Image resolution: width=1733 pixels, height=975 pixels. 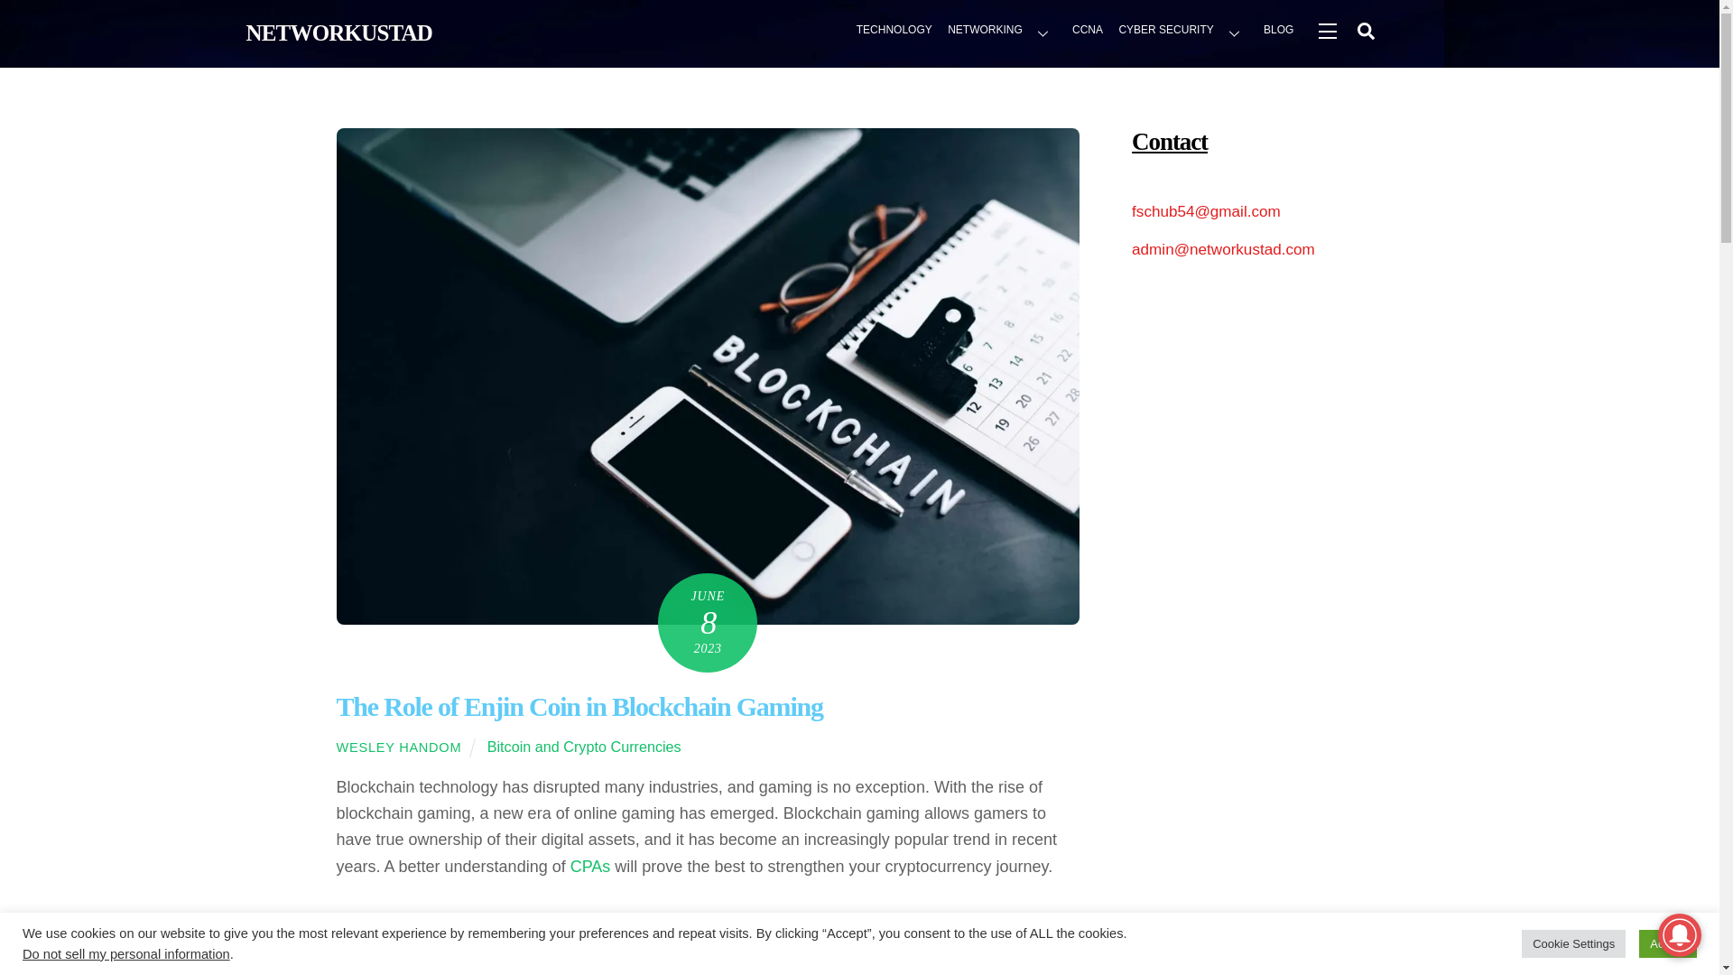 I want to click on CYBER SECURITY, so click(x=1183, y=32).